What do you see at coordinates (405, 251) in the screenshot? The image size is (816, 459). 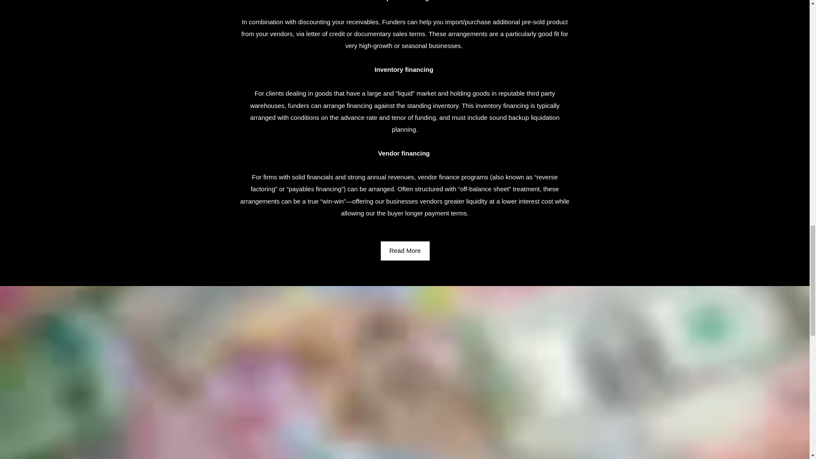 I see `Read More` at bounding box center [405, 251].